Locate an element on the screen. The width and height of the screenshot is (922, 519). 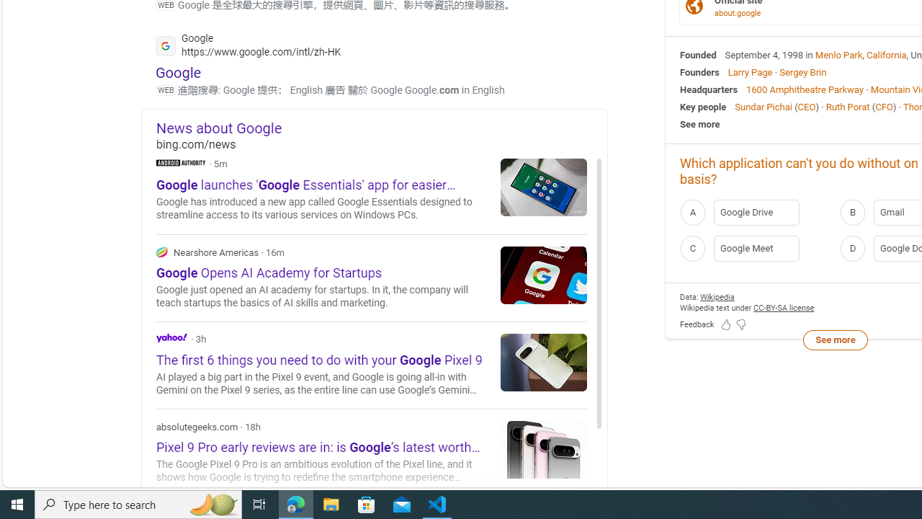
Founders is located at coordinates (699, 72).